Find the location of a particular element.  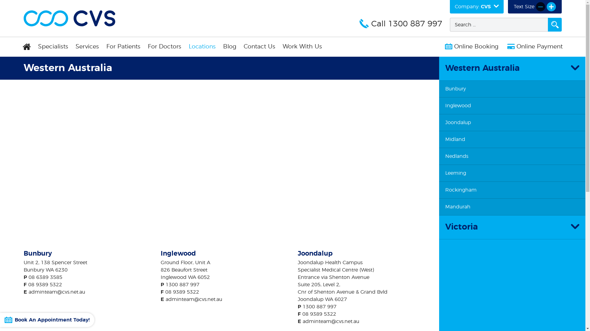

Blog is located at coordinates (230, 47).